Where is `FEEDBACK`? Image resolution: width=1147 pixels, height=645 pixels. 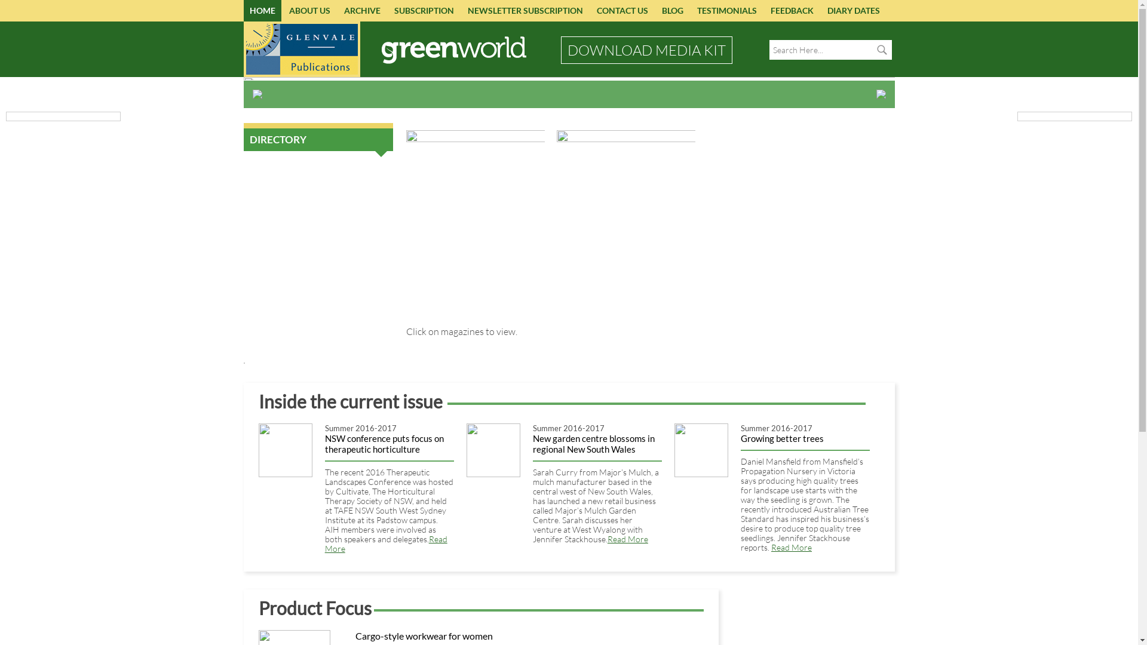
FEEDBACK is located at coordinates (792, 11).